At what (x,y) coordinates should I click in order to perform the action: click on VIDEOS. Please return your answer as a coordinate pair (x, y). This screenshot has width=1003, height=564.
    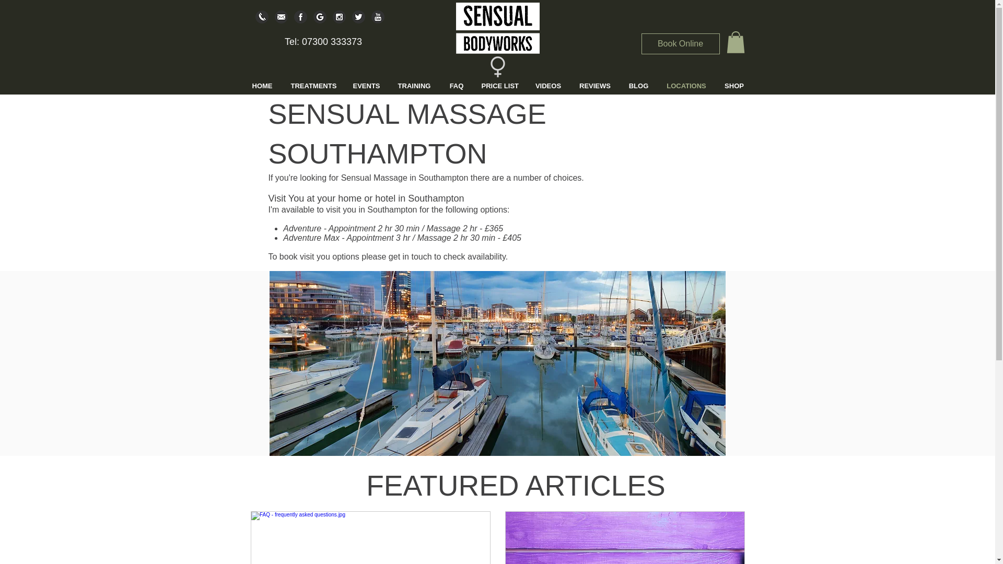
    Looking at the image, I should click on (548, 86).